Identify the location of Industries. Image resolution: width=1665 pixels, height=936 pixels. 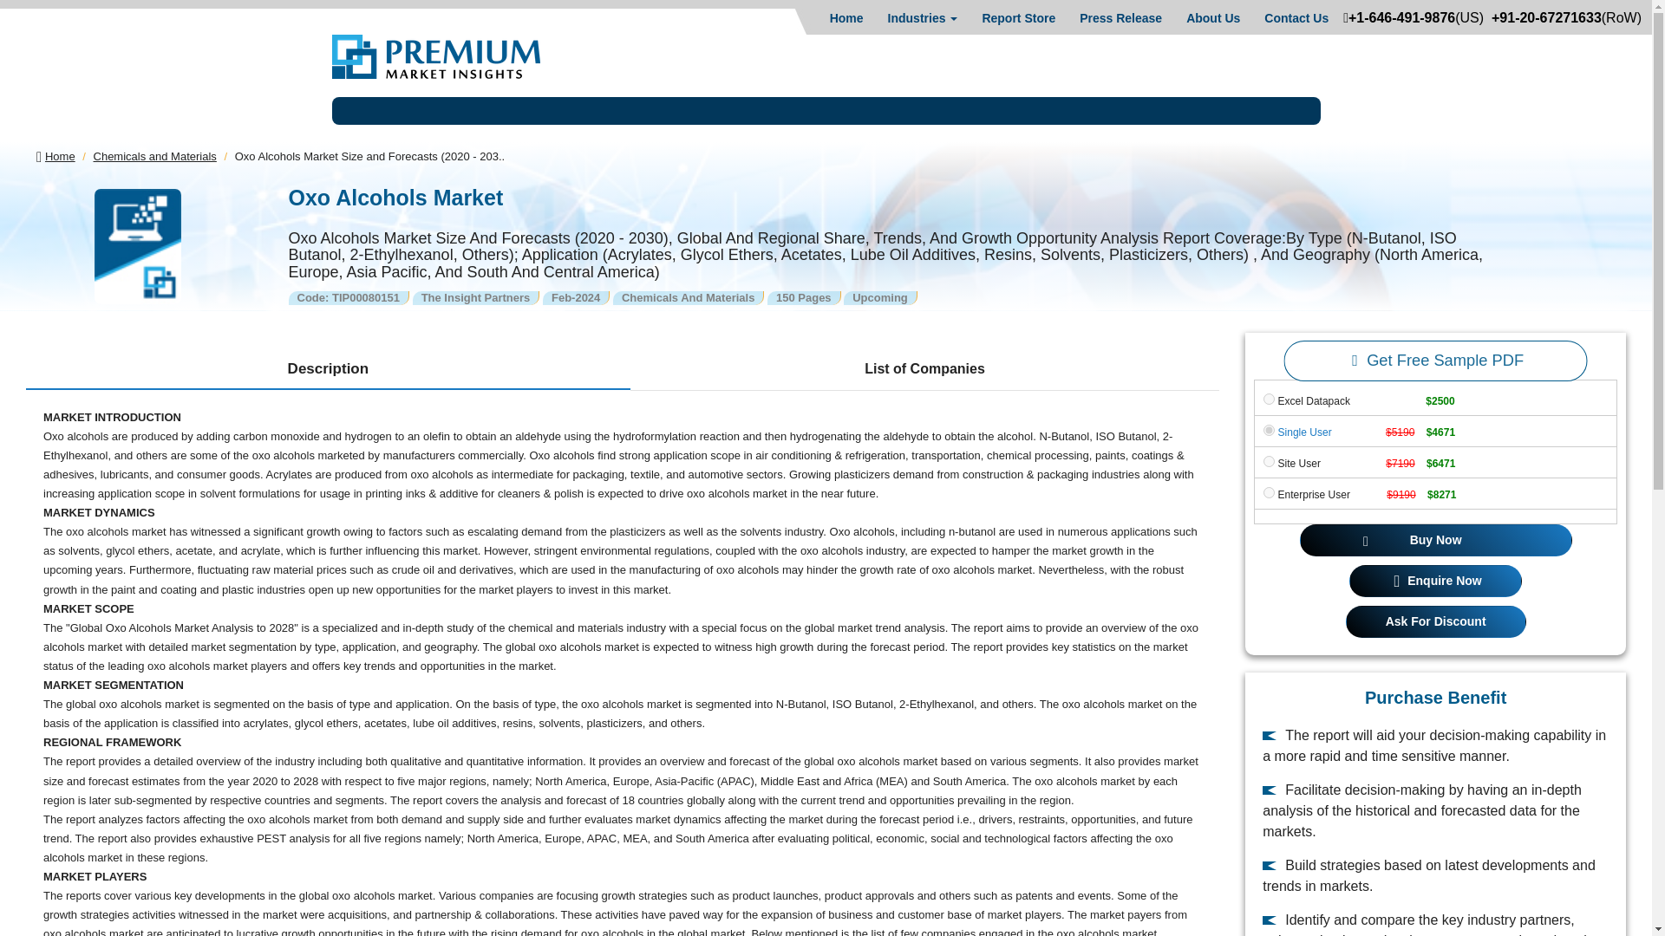
(923, 17).